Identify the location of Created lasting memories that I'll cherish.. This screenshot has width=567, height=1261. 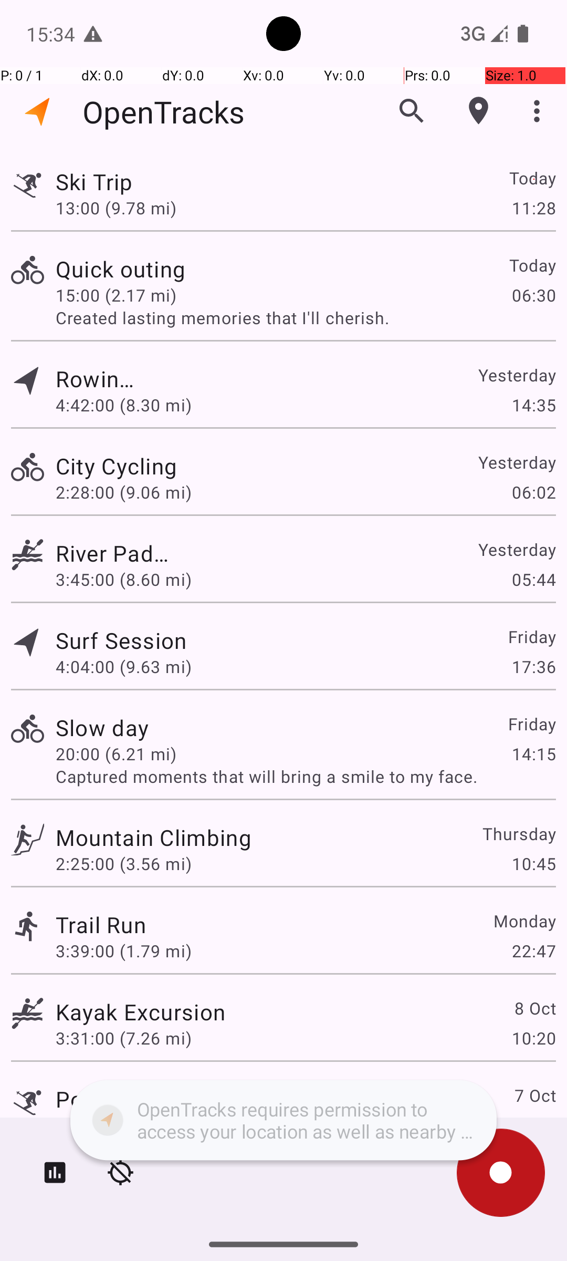
(306, 317).